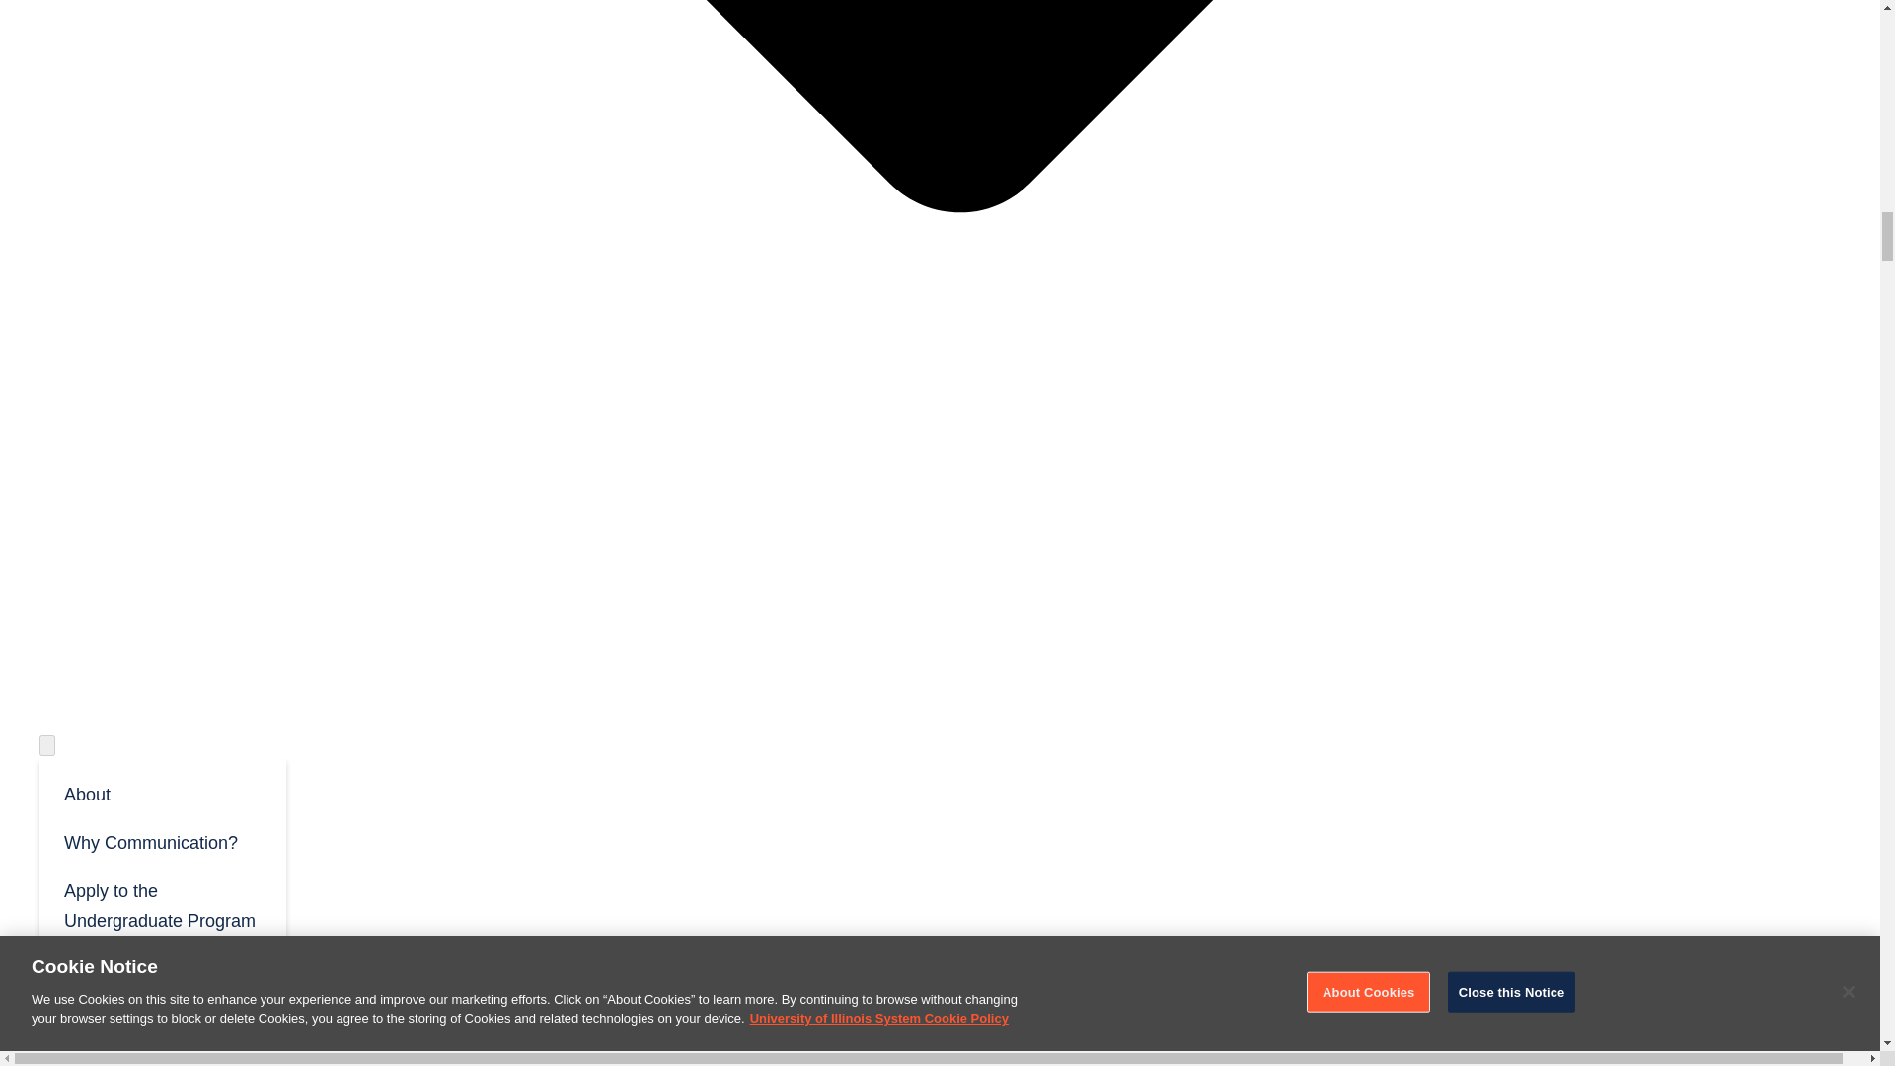  Describe the element at coordinates (162, 841) in the screenshot. I see `Why Communication?` at that location.